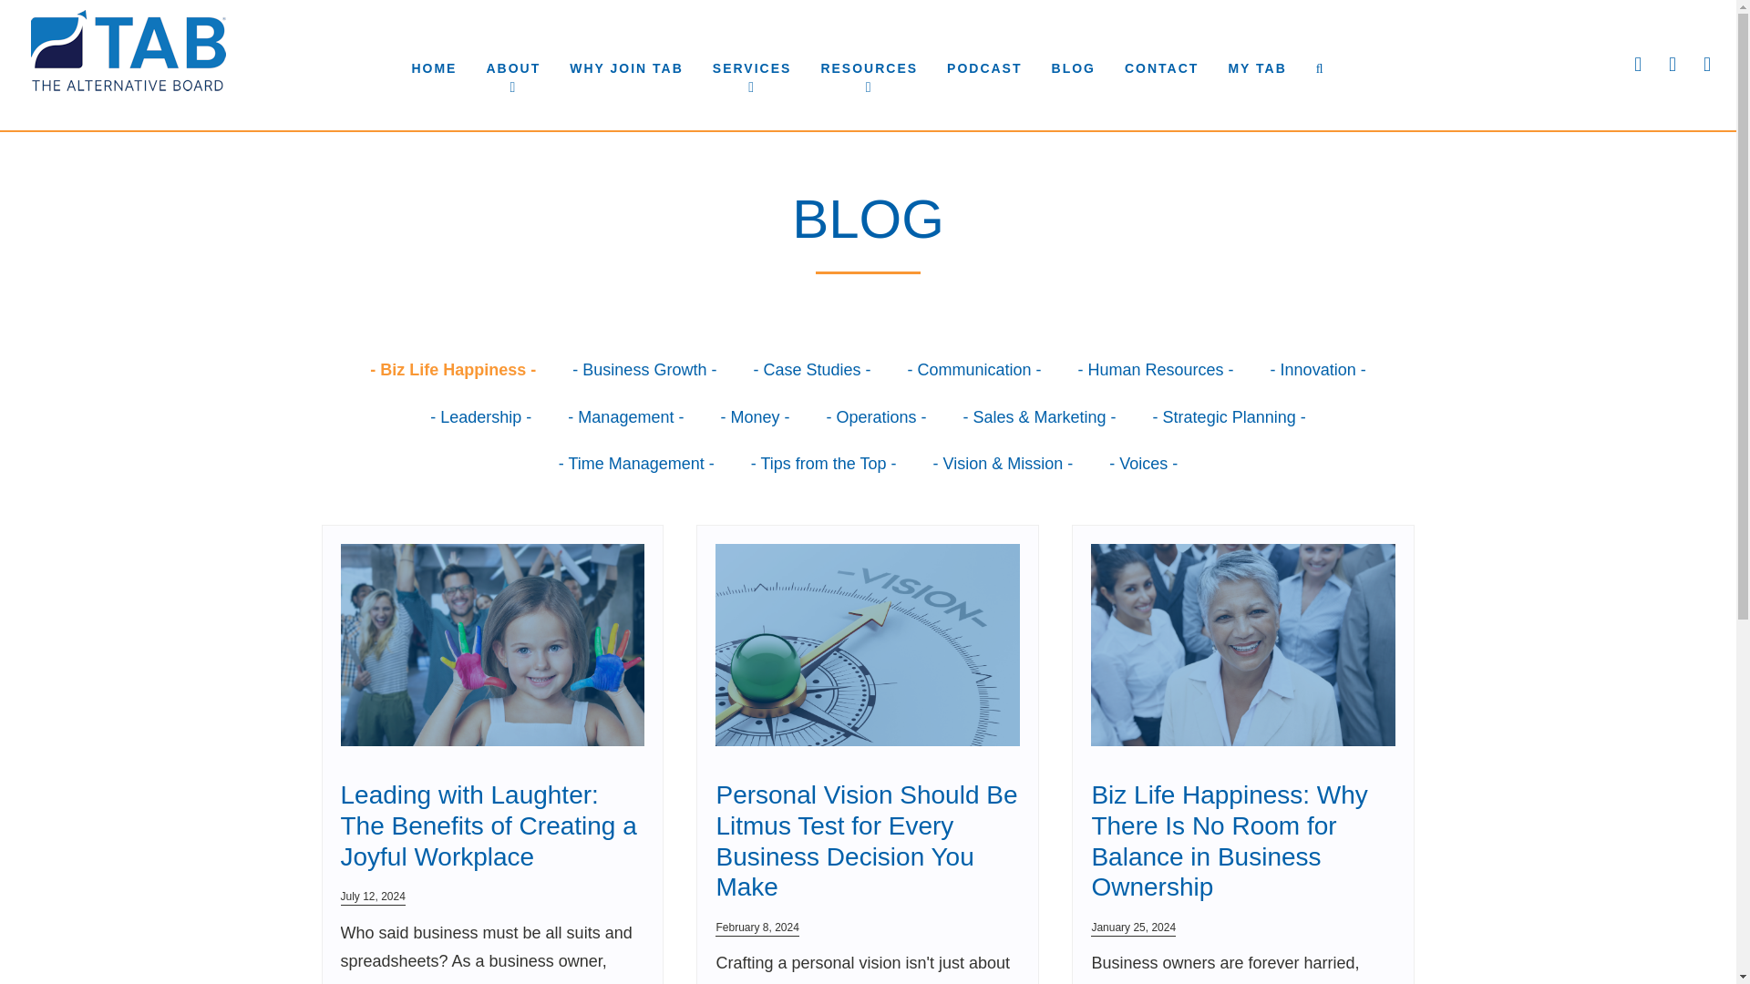  I want to click on CONTACT, so click(1161, 68).